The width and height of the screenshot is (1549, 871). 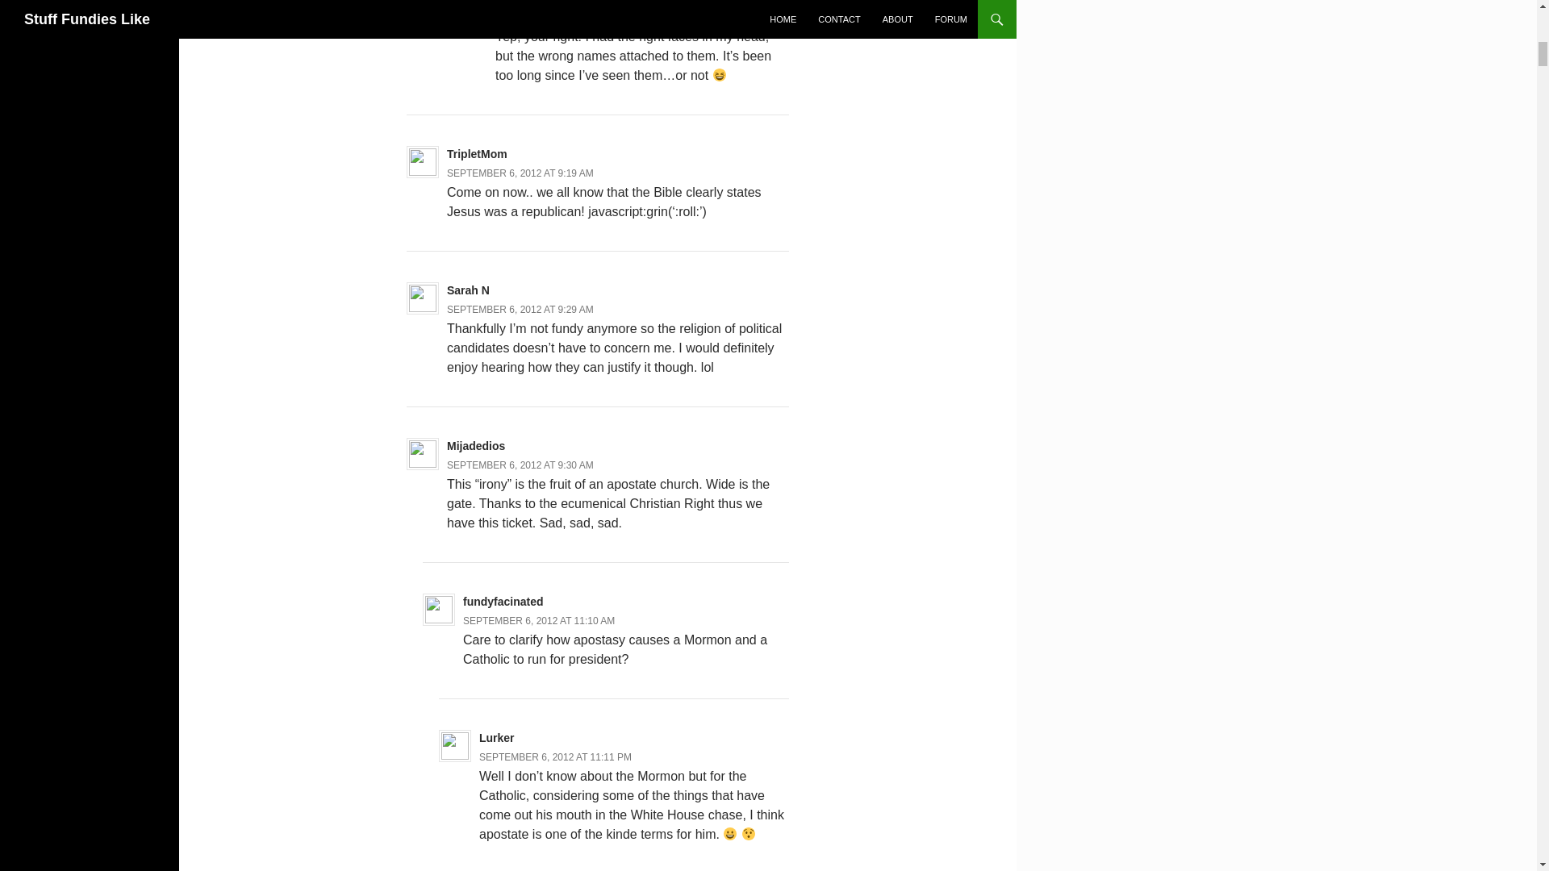 I want to click on SEPTEMBER 6, 2012 AT 11:11 PM, so click(x=555, y=757).